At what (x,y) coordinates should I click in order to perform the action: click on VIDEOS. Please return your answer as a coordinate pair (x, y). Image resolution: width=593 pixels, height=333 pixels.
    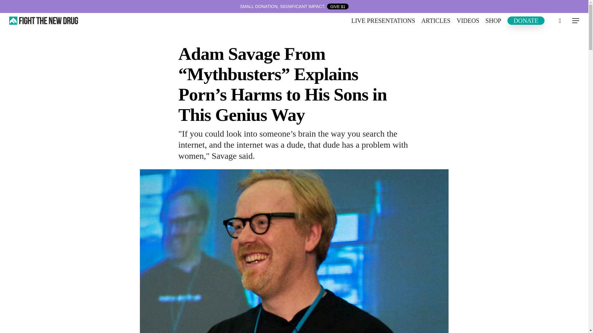
    Looking at the image, I should click on (468, 21).